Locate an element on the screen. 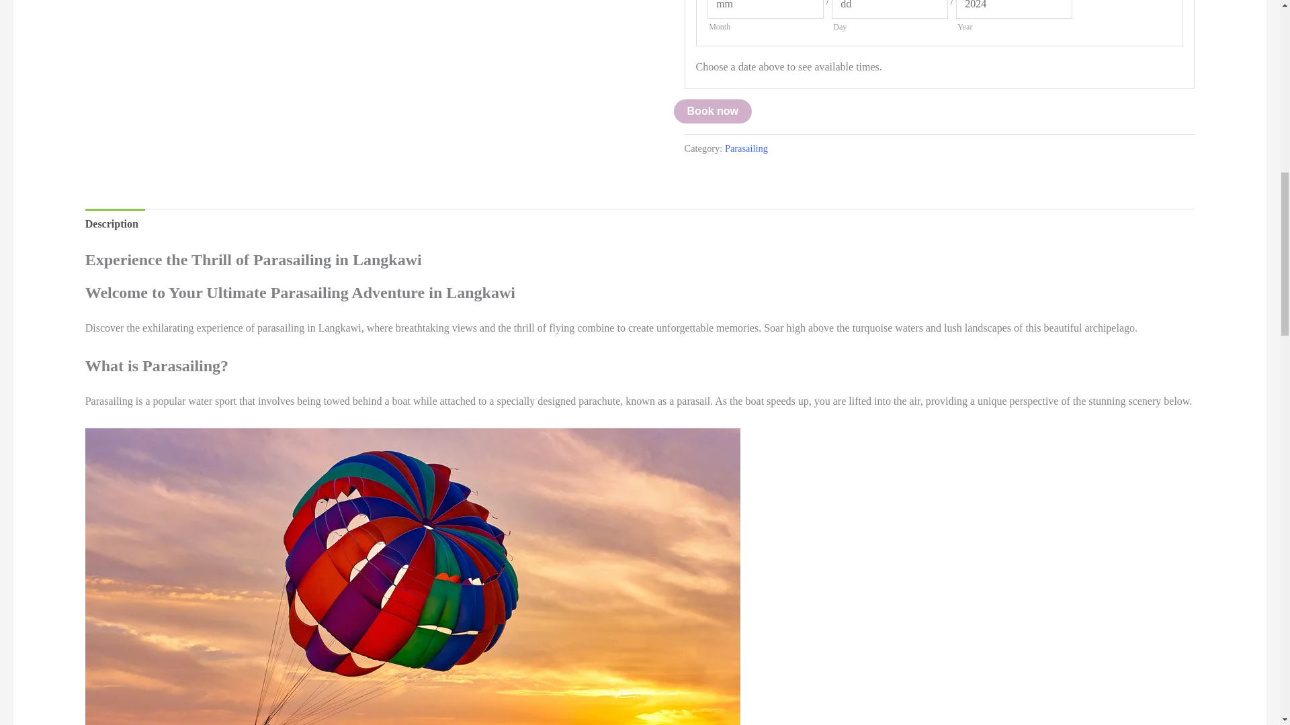  2024 is located at coordinates (1013, 9).